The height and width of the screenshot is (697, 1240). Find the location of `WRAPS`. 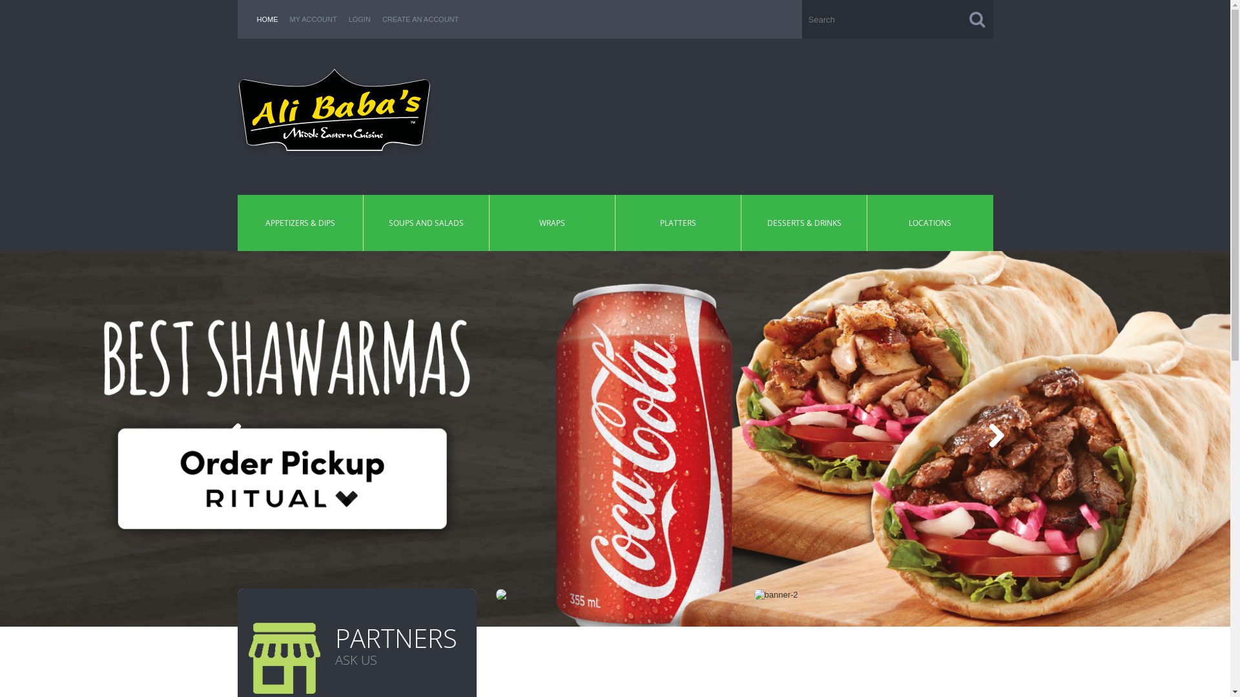

WRAPS is located at coordinates (552, 223).